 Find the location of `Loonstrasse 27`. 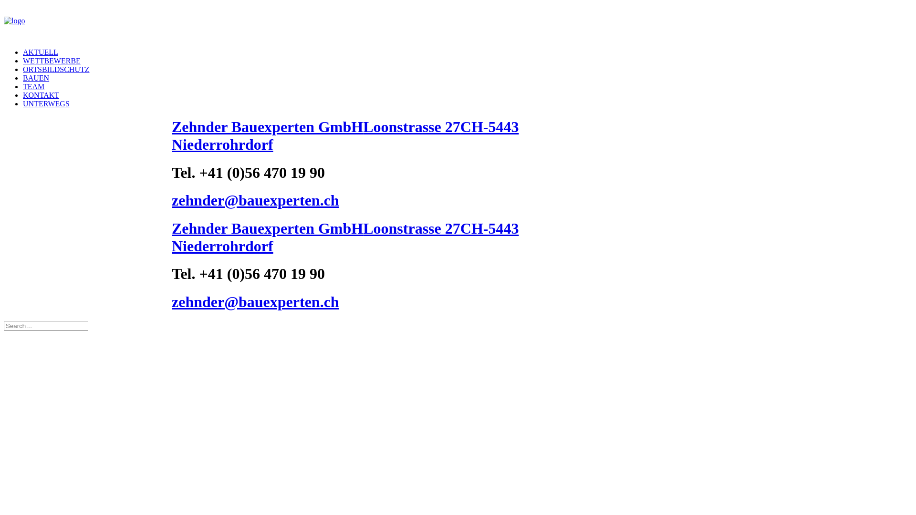

Loonstrasse 27 is located at coordinates (411, 228).